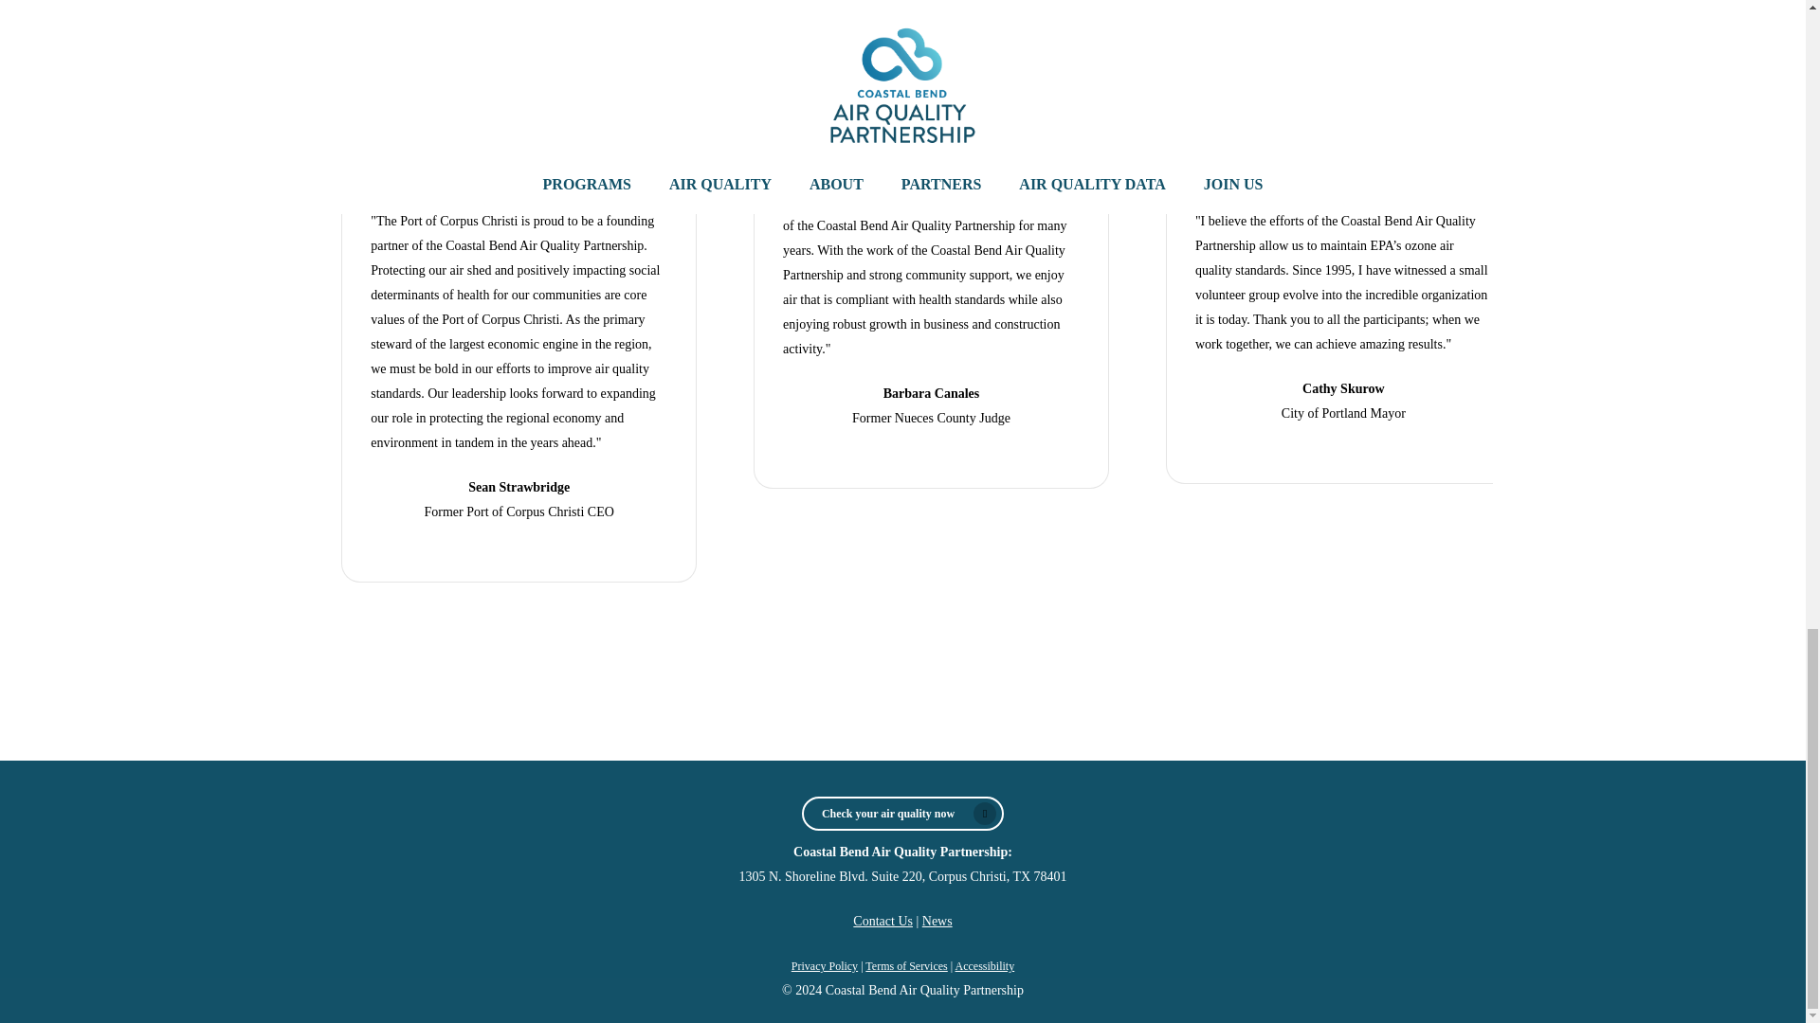 The image size is (1820, 1023). Describe the element at coordinates (902, 813) in the screenshot. I see `Check your air quality now` at that location.